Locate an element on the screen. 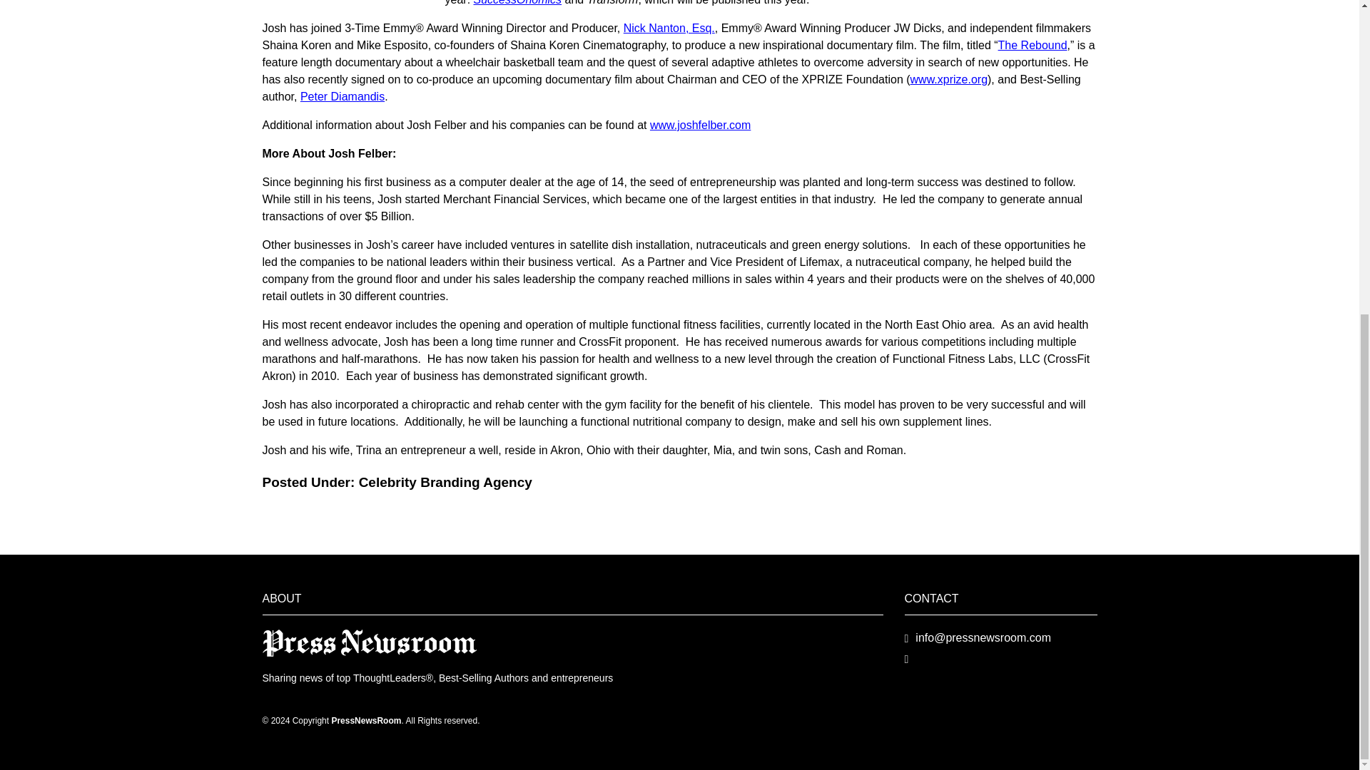 The height and width of the screenshot is (770, 1370). Celebrity Branding Agency is located at coordinates (445, 482).